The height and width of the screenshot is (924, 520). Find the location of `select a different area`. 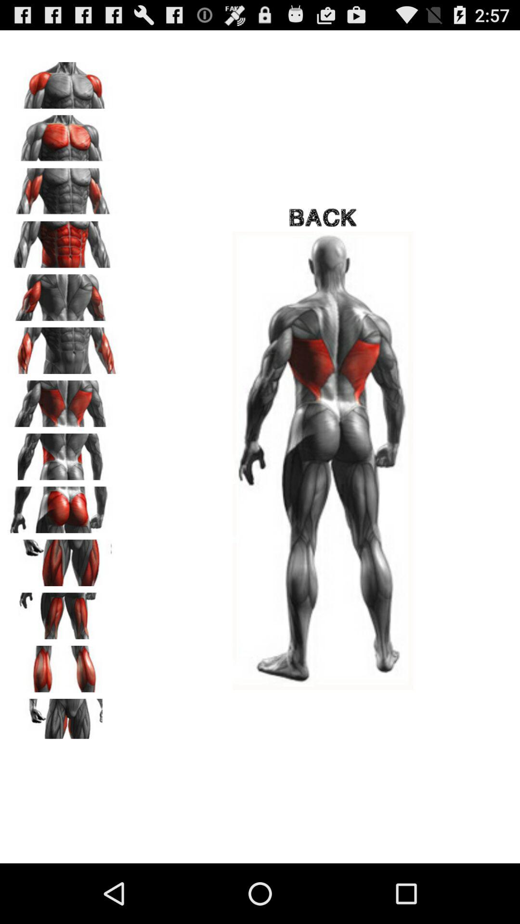

select a different area is located at coordinates (63, 135).